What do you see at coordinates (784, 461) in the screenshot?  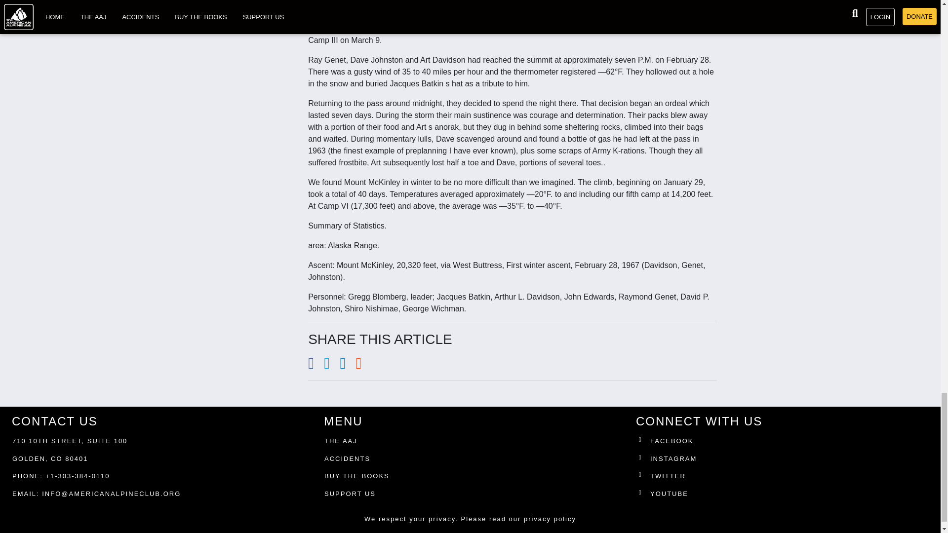 I see `INSTAGRAM` at bounding box center [784, 461].